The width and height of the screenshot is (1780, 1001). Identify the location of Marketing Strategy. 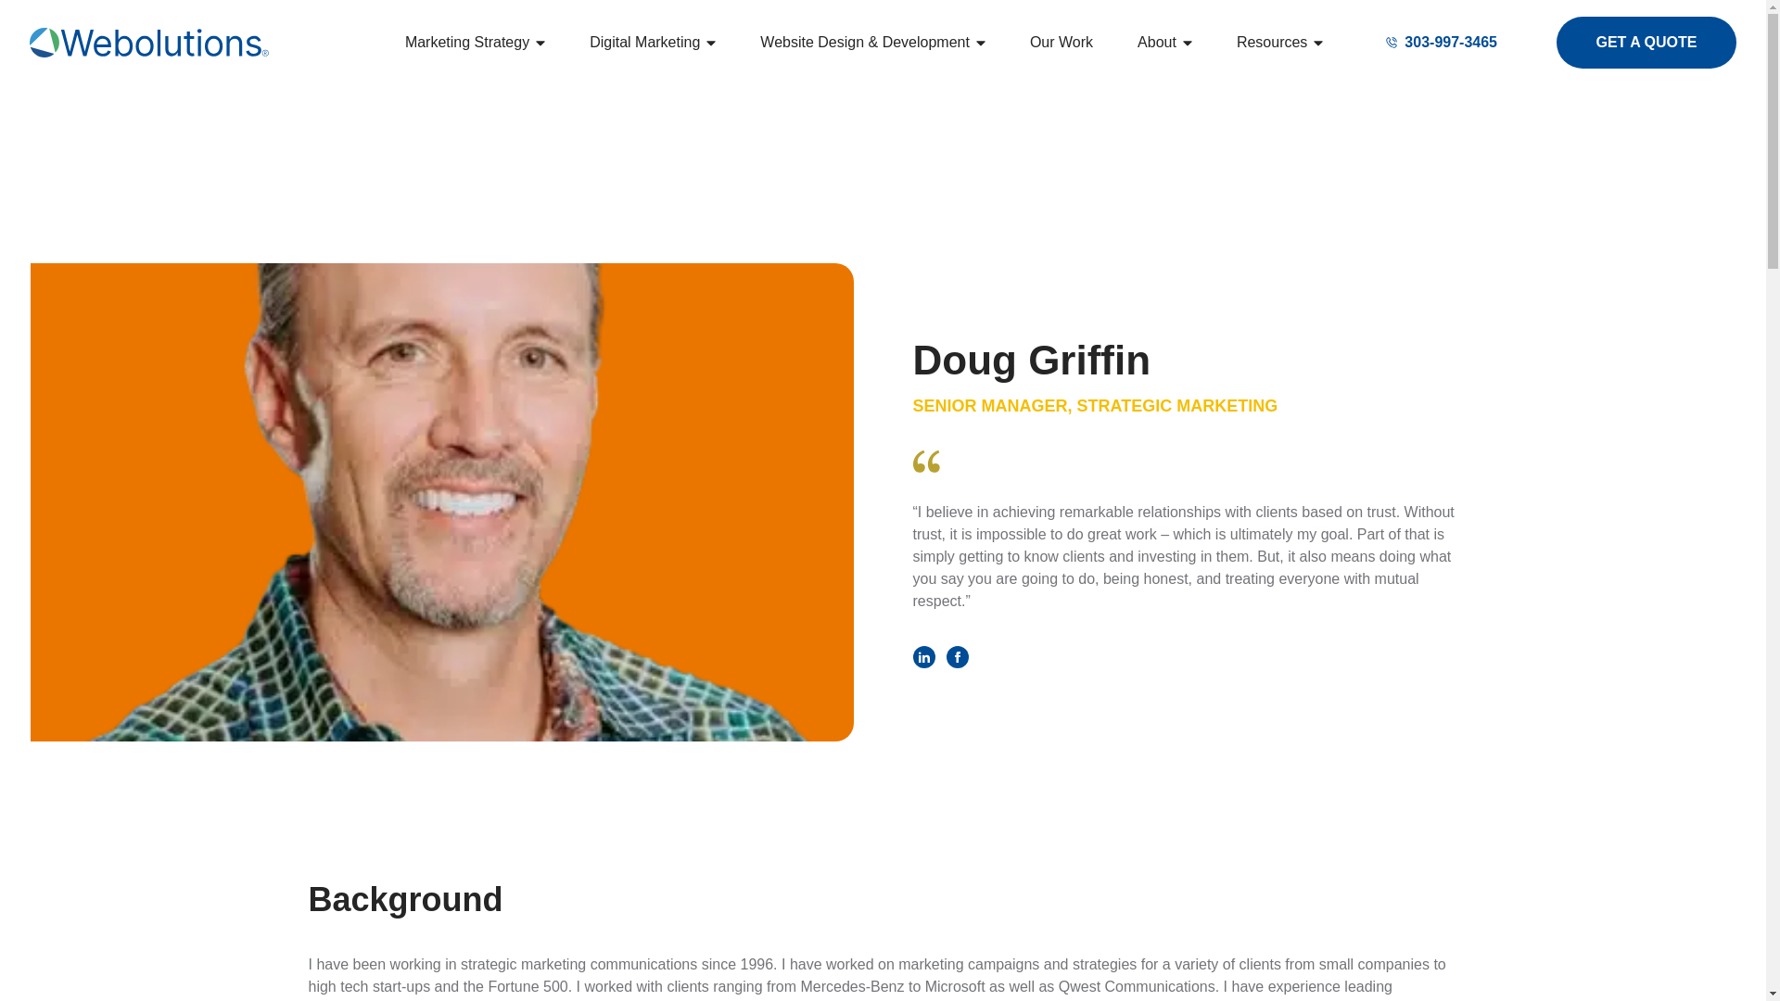
(471, 43).